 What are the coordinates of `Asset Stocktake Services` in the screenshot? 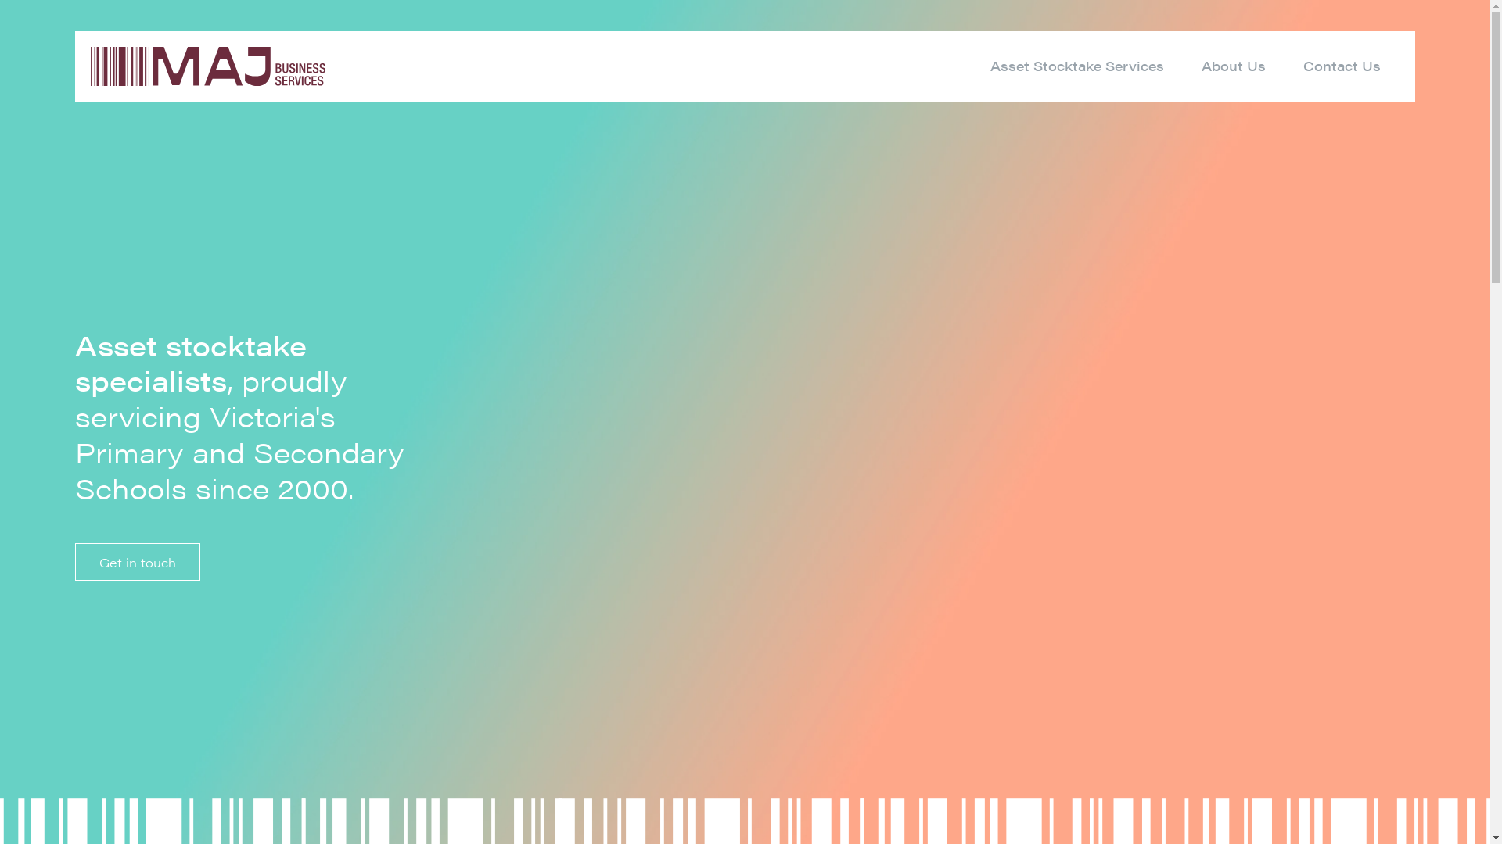 It's located at (1077, 66).